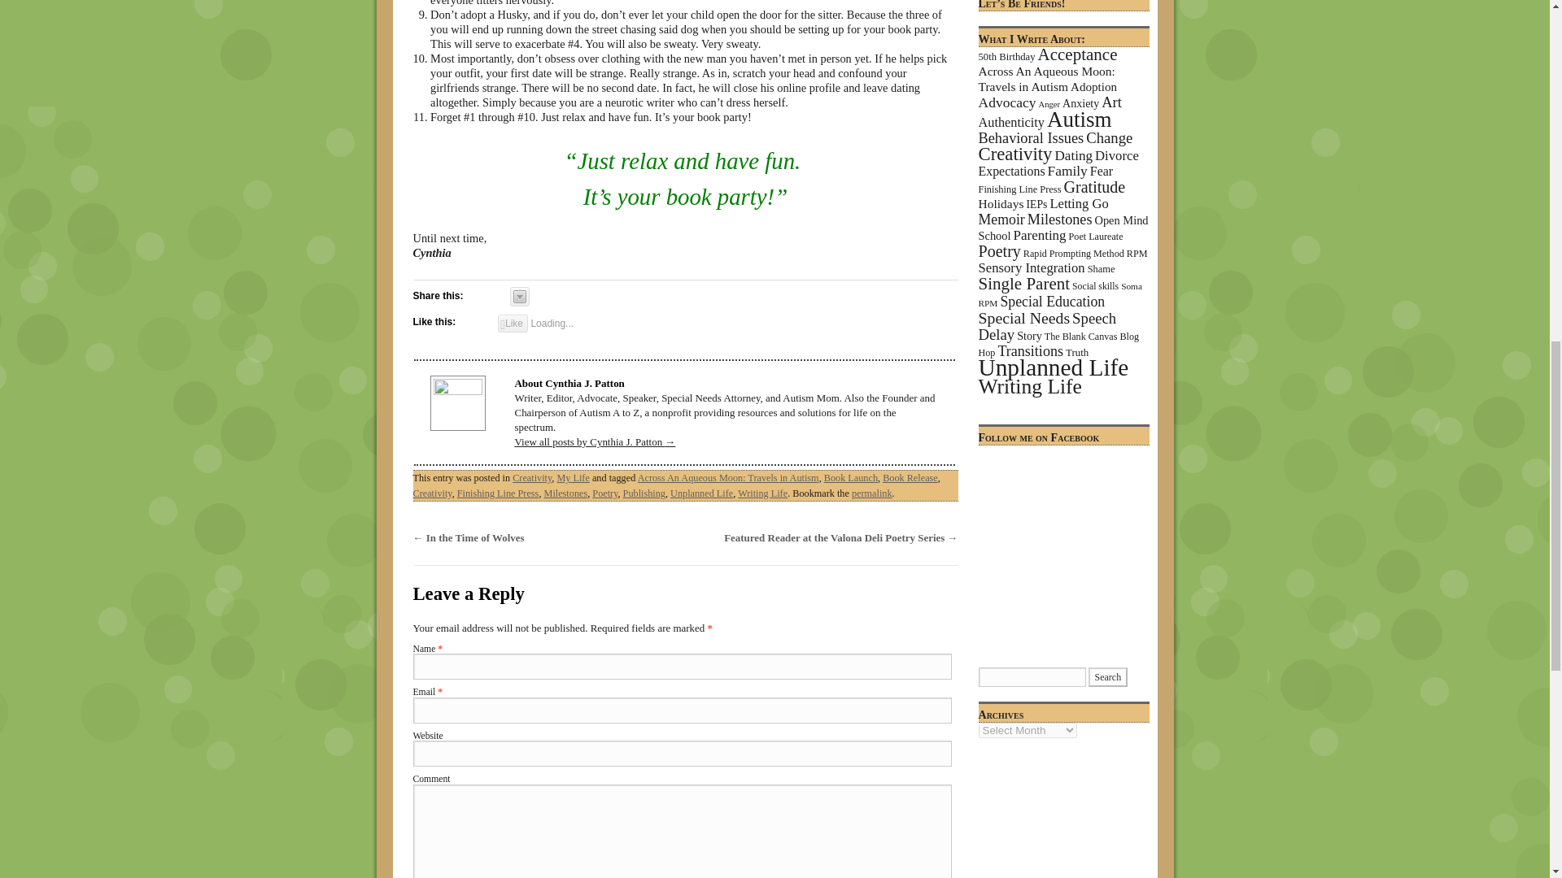 This screenshot has width=1562, height=878. What do you see at coordinates (851, 478) in the screenshot?
I see `Book Launch` at bounding box center [851, 478].